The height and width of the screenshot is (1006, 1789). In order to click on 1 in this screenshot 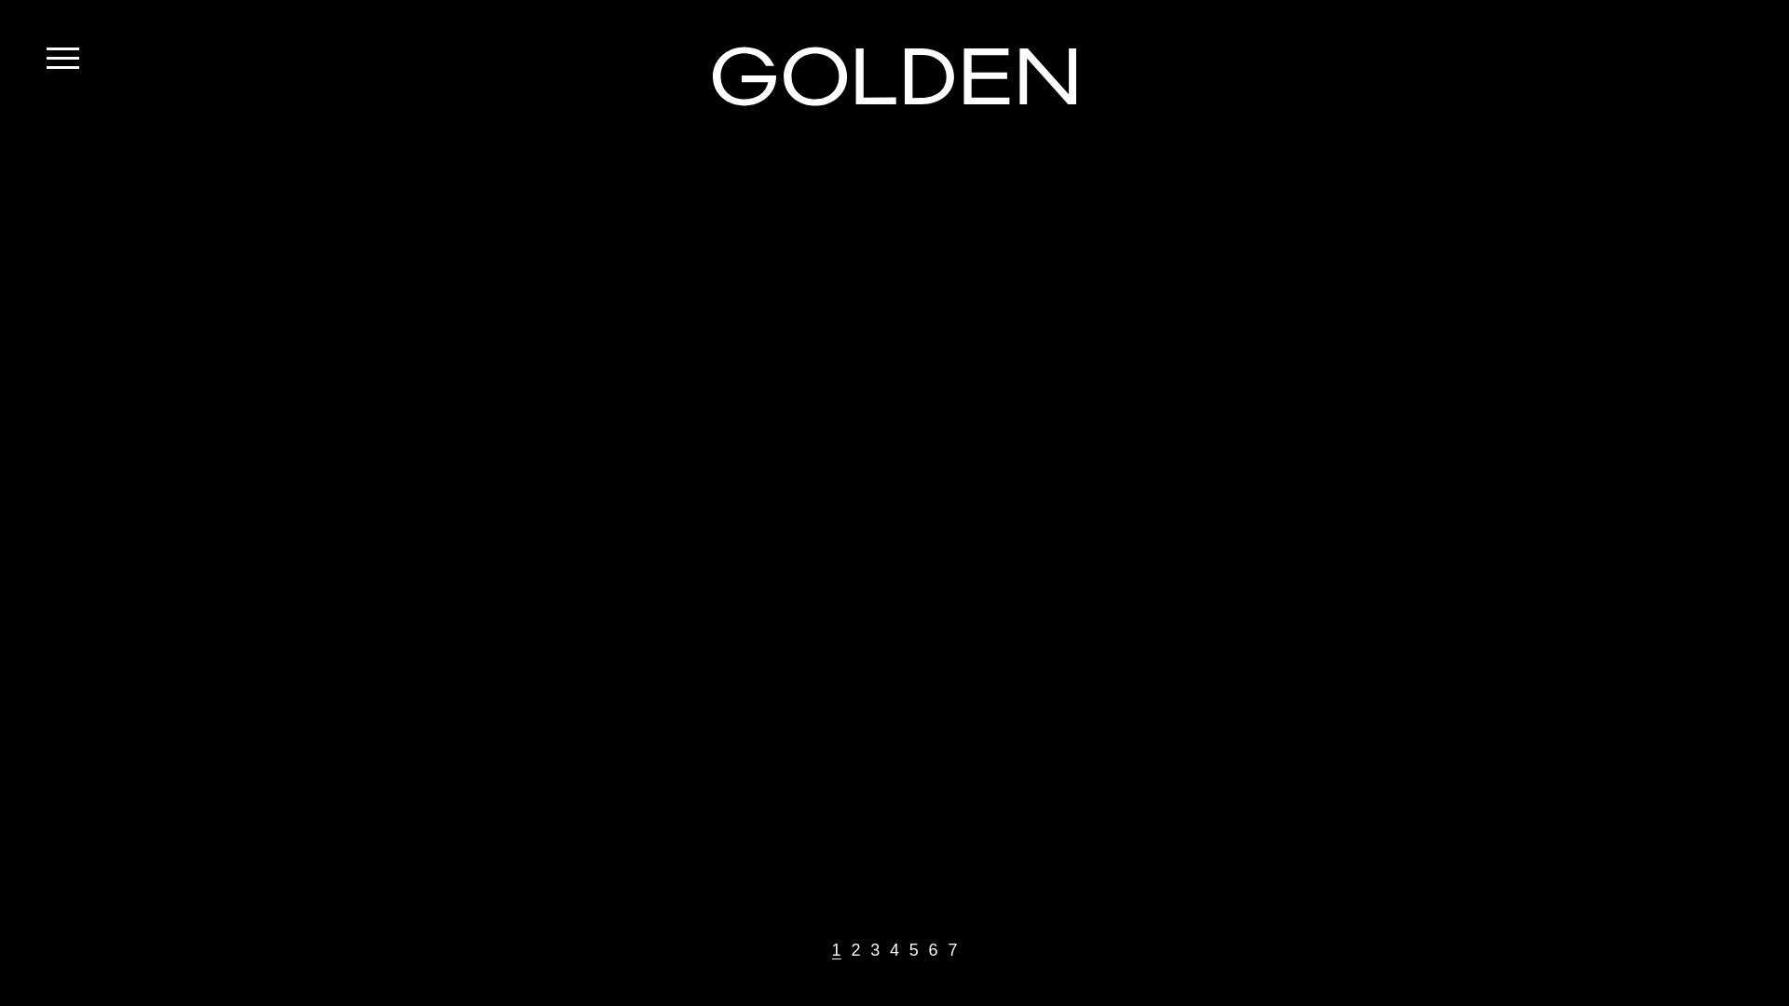, I will do `click(837, 950)`.